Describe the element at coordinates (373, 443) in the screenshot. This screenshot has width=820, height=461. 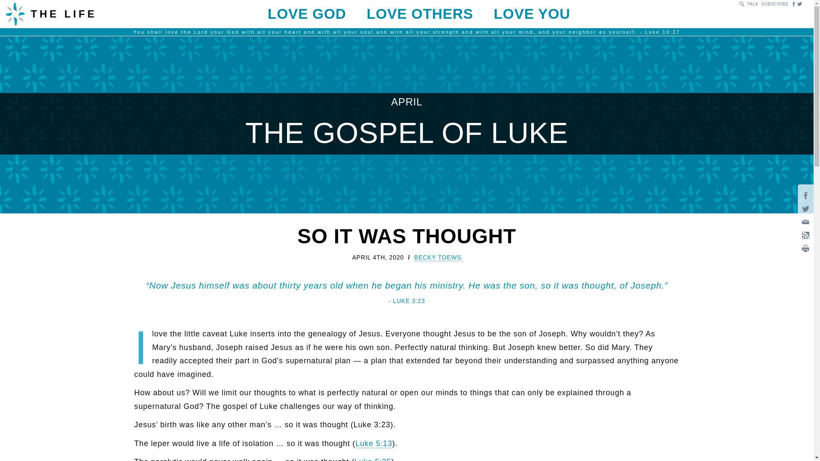
I see `Luke 5:13` at that location.